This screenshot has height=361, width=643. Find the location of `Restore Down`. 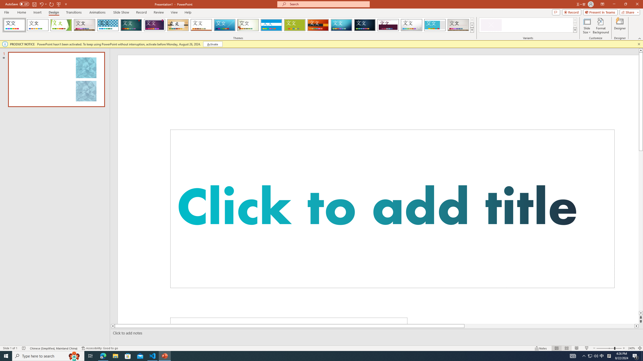

Restore Down is located at coordinates (625, 4).